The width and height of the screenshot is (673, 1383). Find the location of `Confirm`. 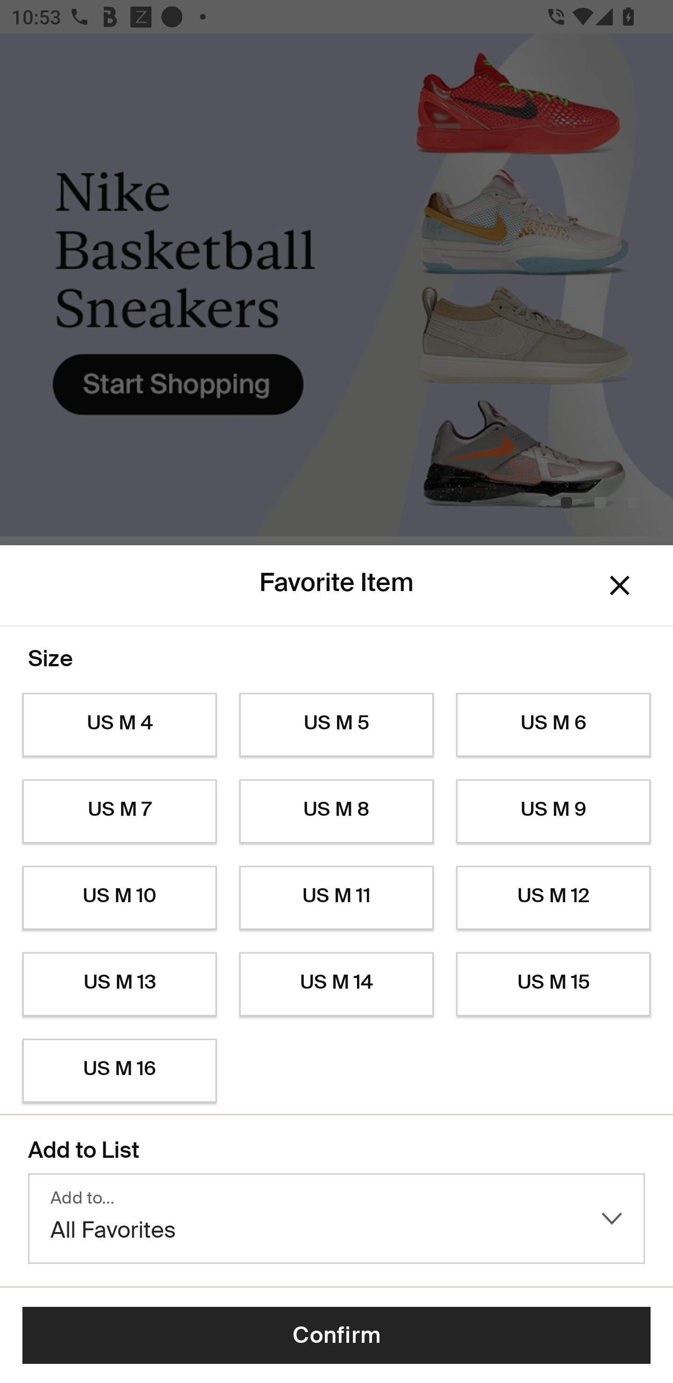

Confirm is located at coordinates (336, 1335).